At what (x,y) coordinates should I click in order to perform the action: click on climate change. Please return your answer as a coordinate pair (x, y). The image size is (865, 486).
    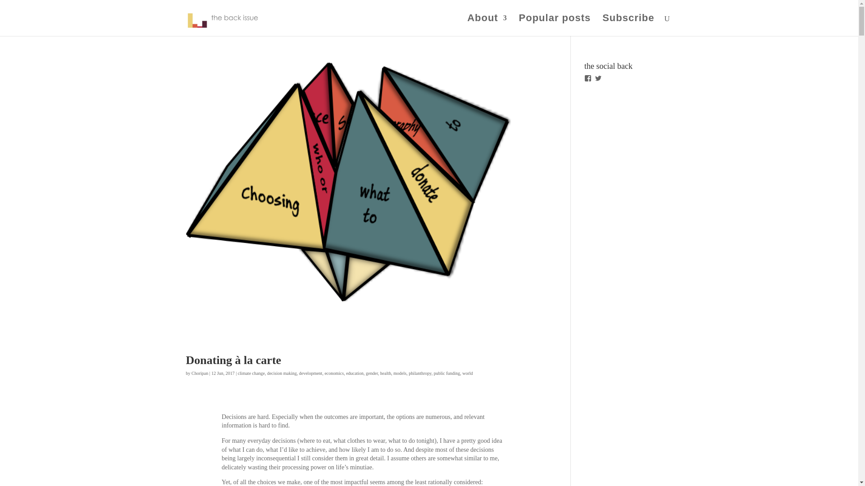
    Looking at the image, I should click on (251, 373).